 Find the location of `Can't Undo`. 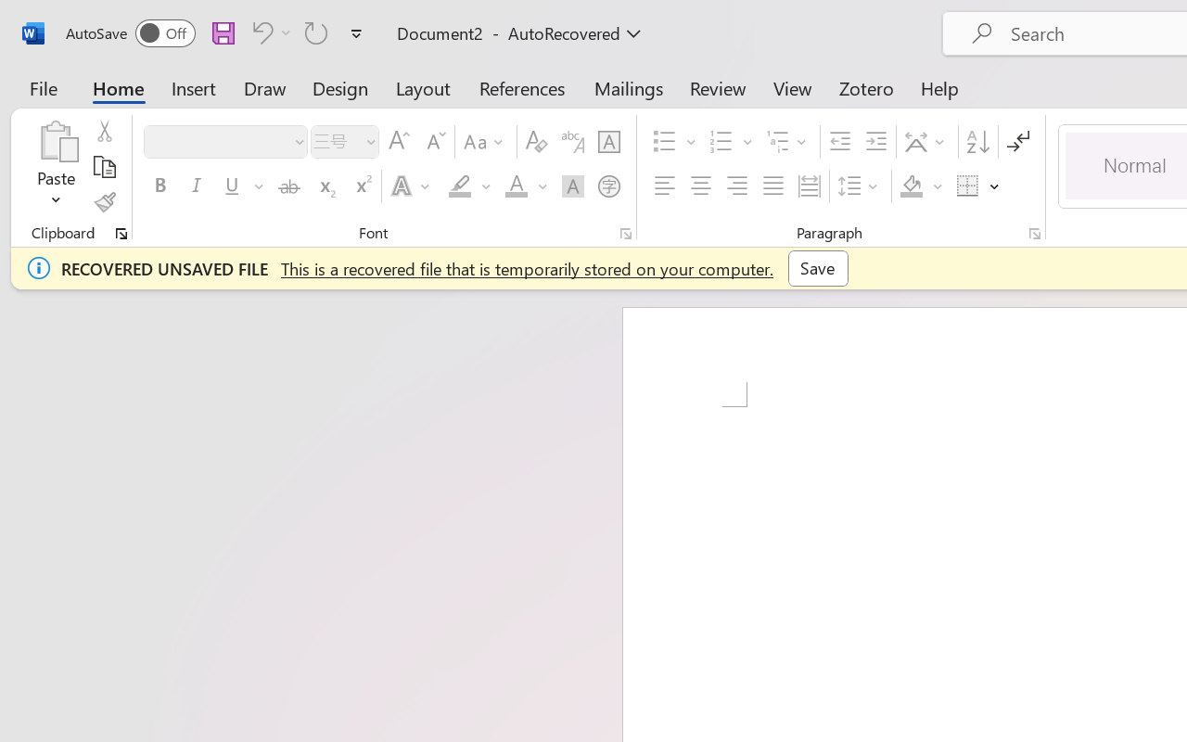

Can't Undo is located at coordinates (260, 32).